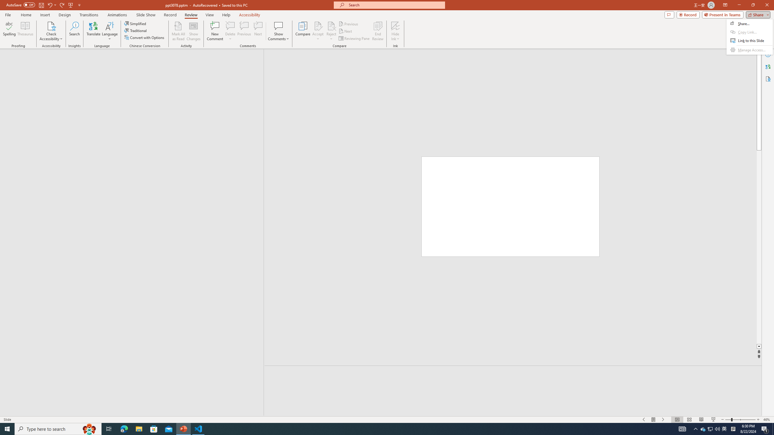 This screenshot has height=435, width=774. Describe the element at coordinates (349, 24) in the screenshot. I see `Previous` at that location.